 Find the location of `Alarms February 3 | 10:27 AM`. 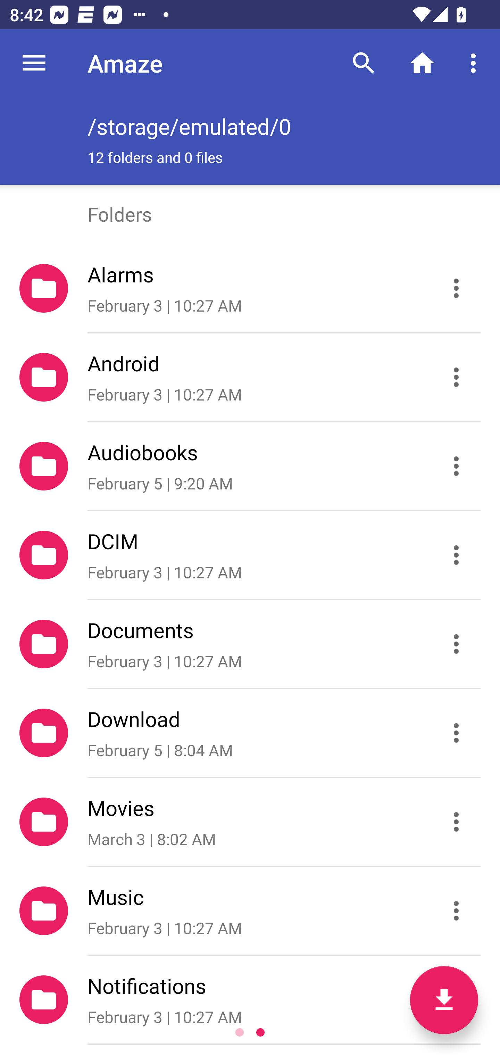

Alarms February 3 | 10:27 AM is located at coordinates (250, 288).